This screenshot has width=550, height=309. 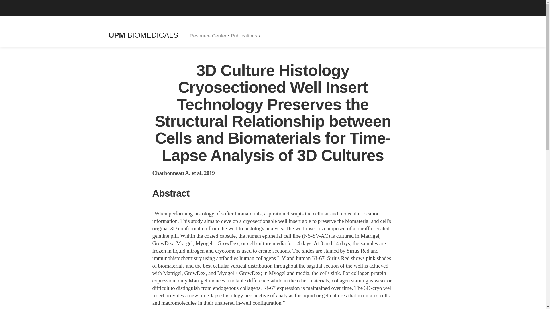 What do you see at coordinates (244, 36) in the screenshot?
I see `Publications` at bounding box center [244, 36].